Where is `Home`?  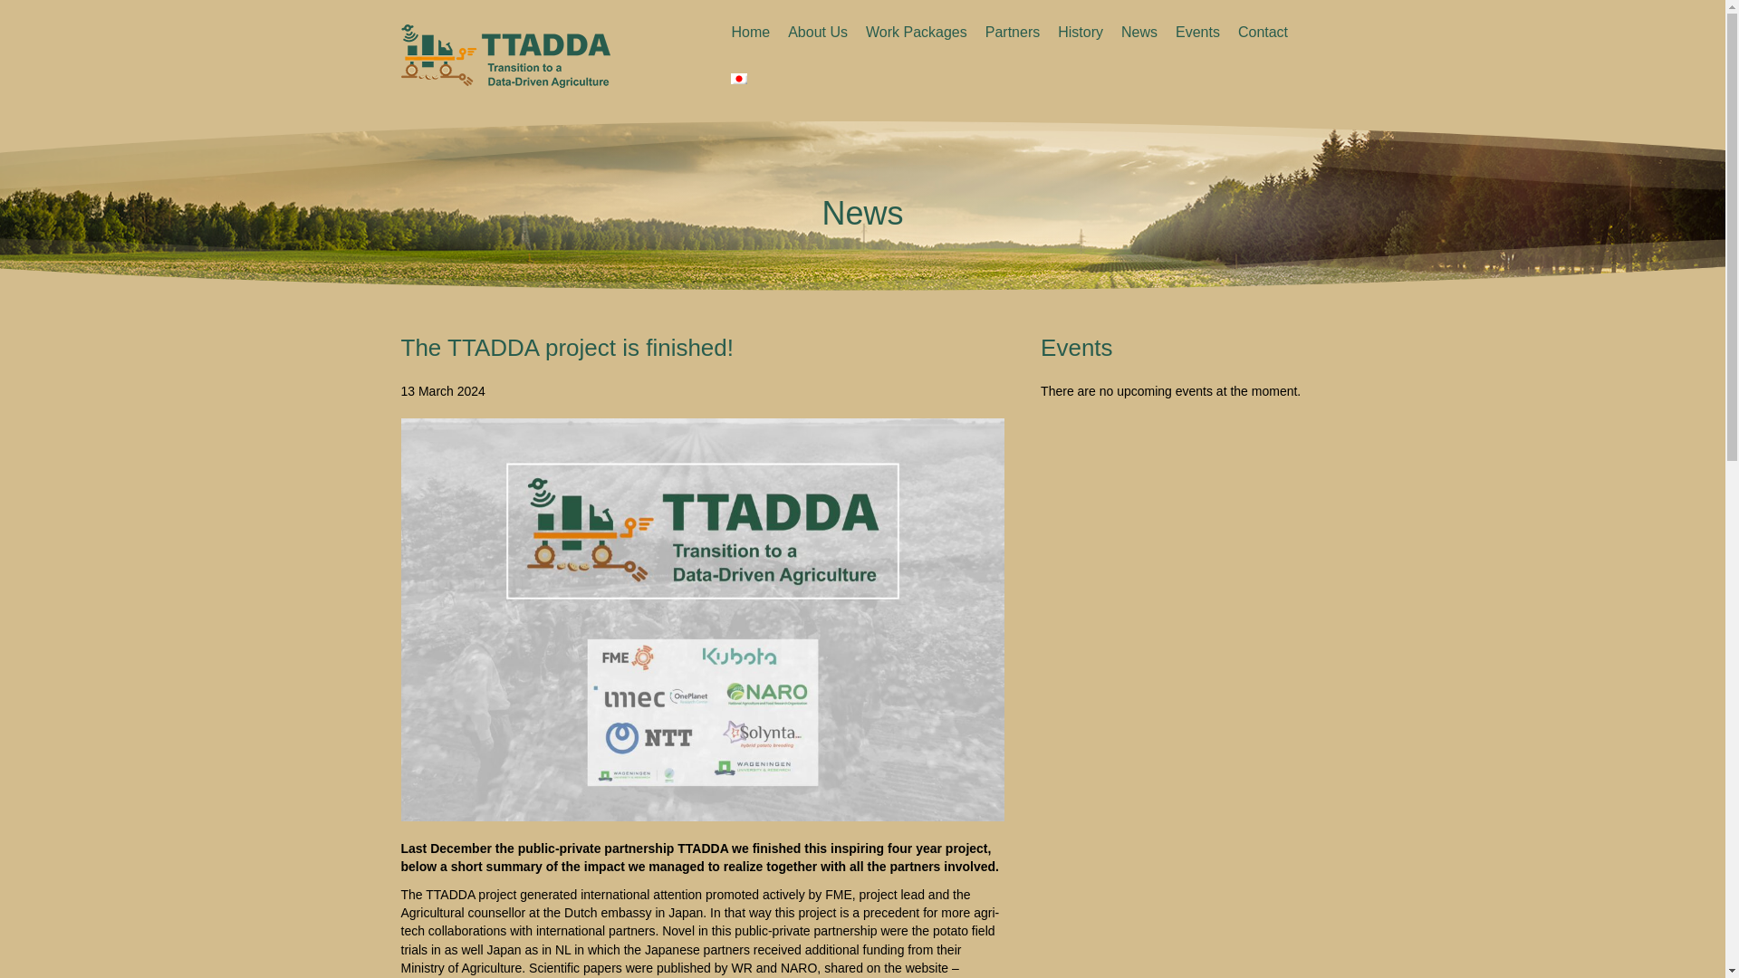
Home is located at coordinates (750, 32).